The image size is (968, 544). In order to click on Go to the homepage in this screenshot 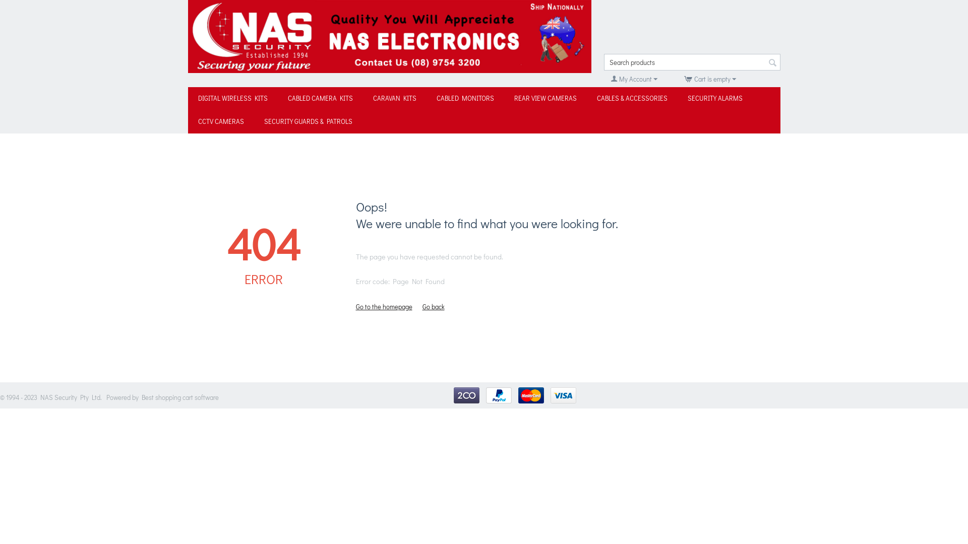, I will do `click(384, 306)`.